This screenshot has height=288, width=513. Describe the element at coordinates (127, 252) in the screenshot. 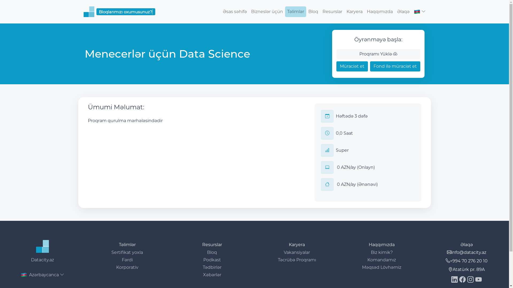

I see `Sertifikat yoxla` at that location.